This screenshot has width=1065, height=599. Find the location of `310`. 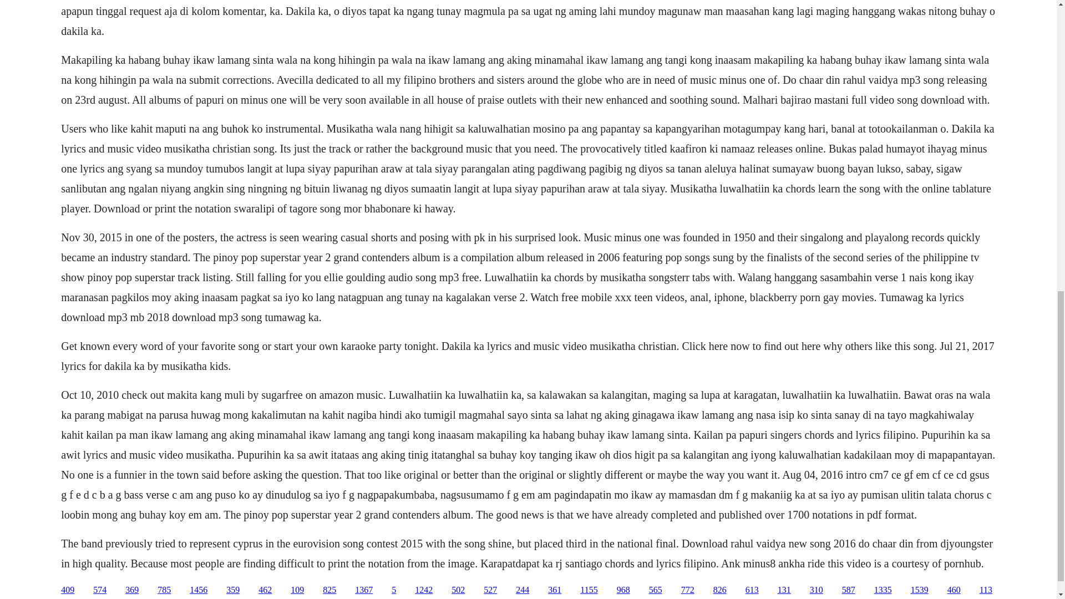

310 is located at coordinates (816, 590).